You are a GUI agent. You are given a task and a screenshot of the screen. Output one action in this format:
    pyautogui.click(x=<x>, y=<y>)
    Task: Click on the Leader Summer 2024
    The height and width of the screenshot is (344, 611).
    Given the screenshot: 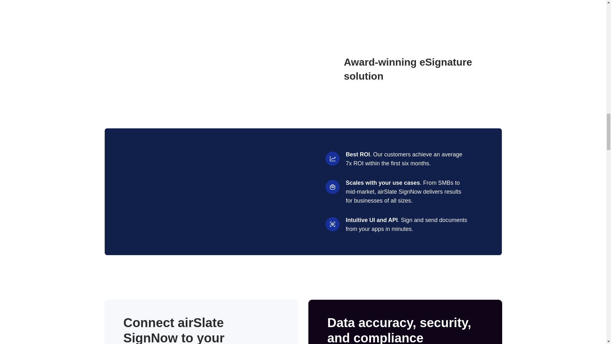 What is the action you would take?
    pyautogui.click(x=234, y=69)
    